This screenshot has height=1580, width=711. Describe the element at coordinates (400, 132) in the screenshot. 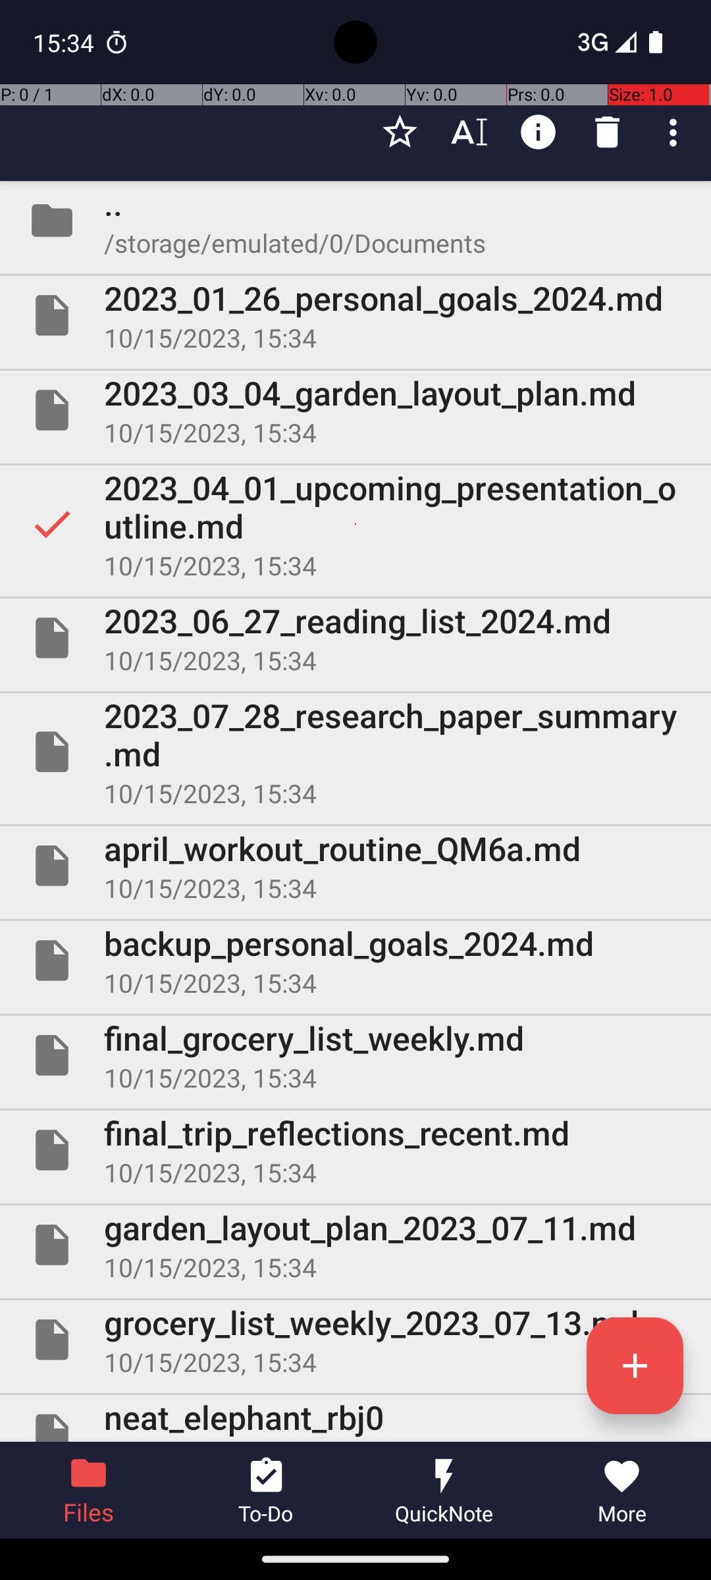

I see `Favourite` at that location.